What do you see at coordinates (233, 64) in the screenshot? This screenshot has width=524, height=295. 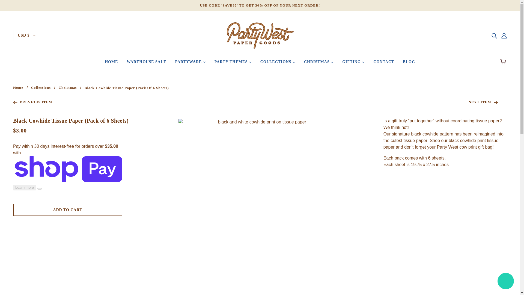 I see `PARTY THEMES` at bounding box center [233, 64].